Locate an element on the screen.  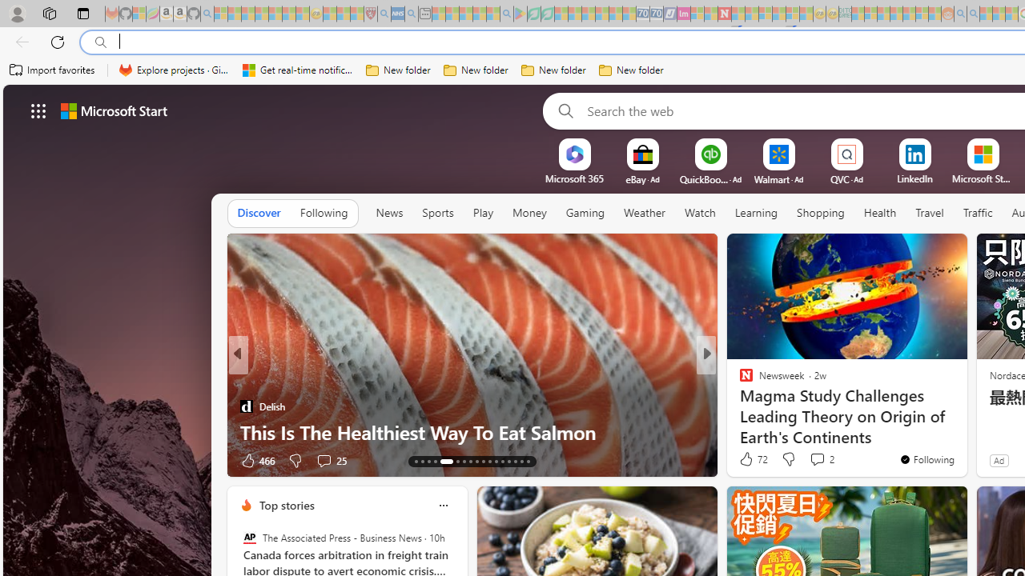
More options is located at coordinates (443, 505).